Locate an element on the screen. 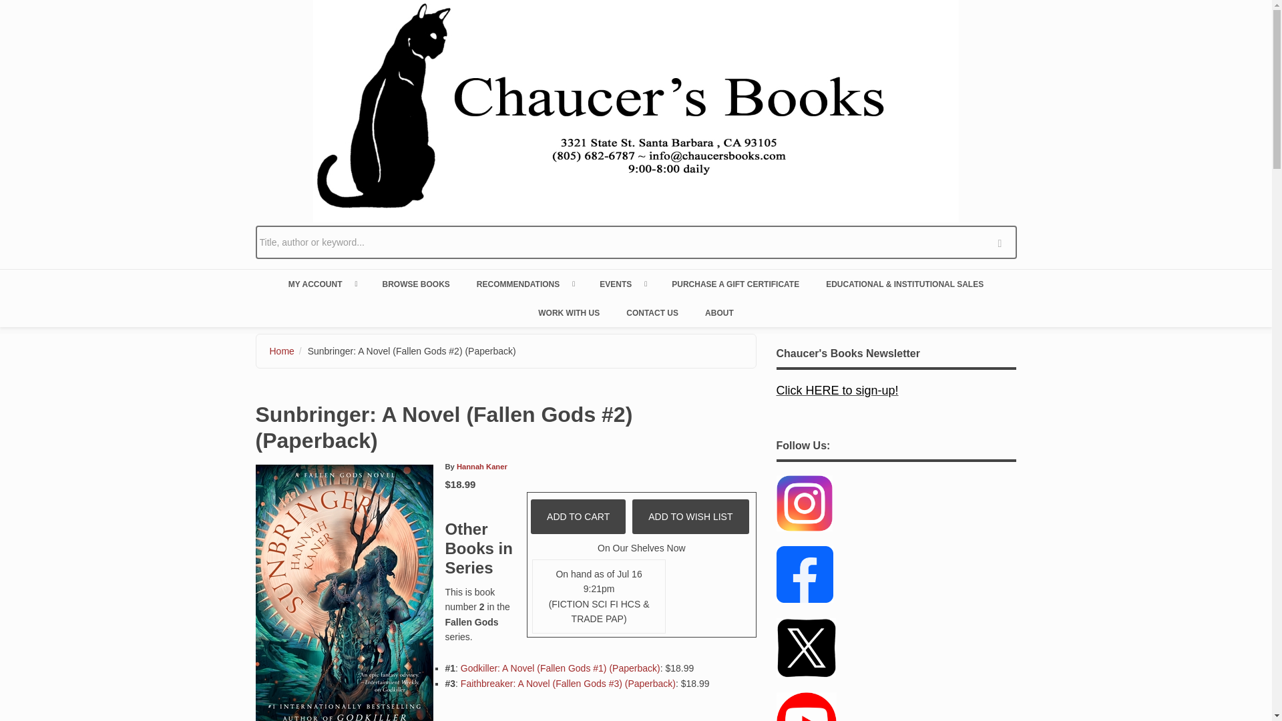 Image resolution: width=1282 pixels, height=721 pixels. Add to Cart is located at coordinates (578, 517).